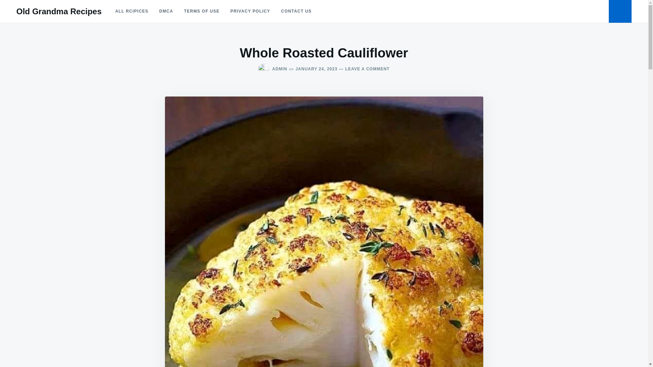 The height and width of the screenshot is (367, 653). Describe the element at coordinates (297, 11) in the screenshot. I see `CONTACT US` at that location.